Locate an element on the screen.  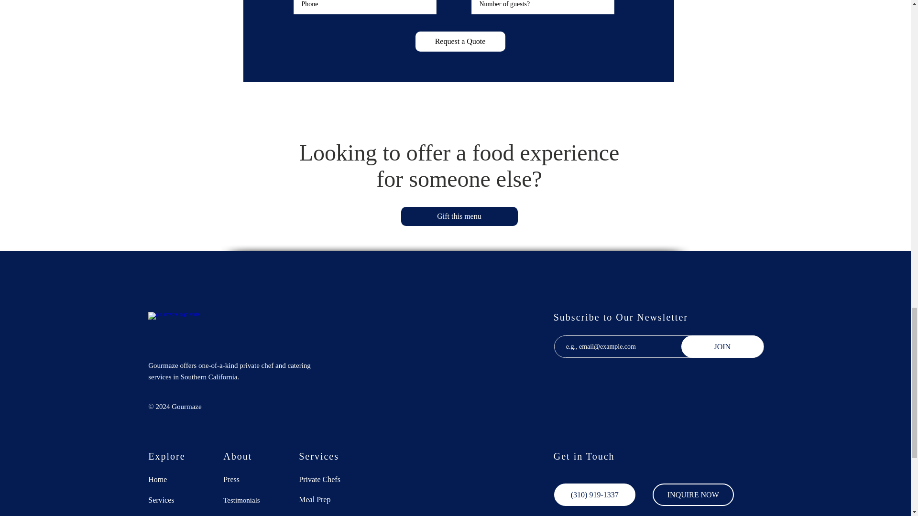
About is located at coordinates (175, 515).